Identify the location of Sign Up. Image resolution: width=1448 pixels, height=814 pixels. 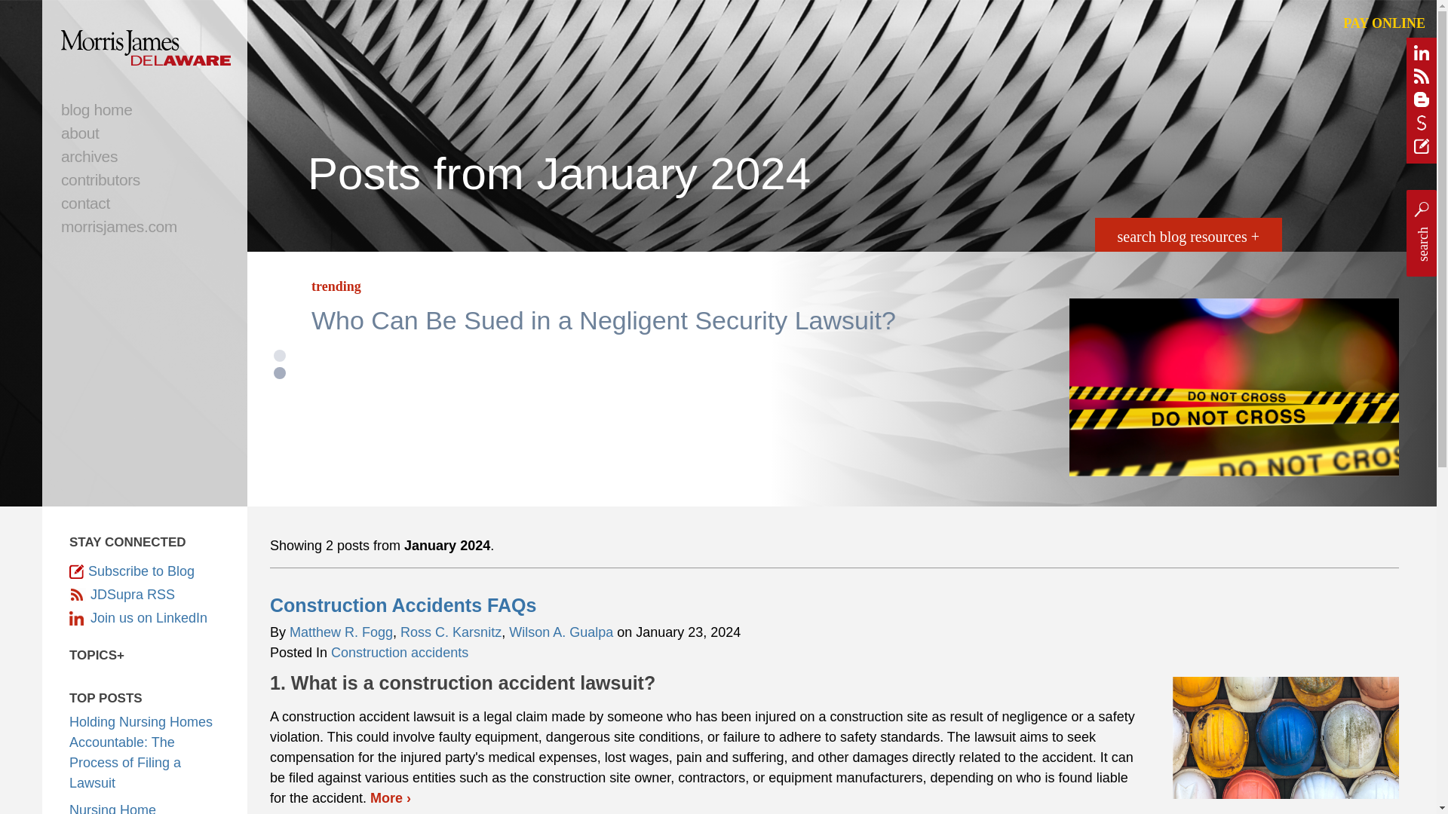
(1422, 149).